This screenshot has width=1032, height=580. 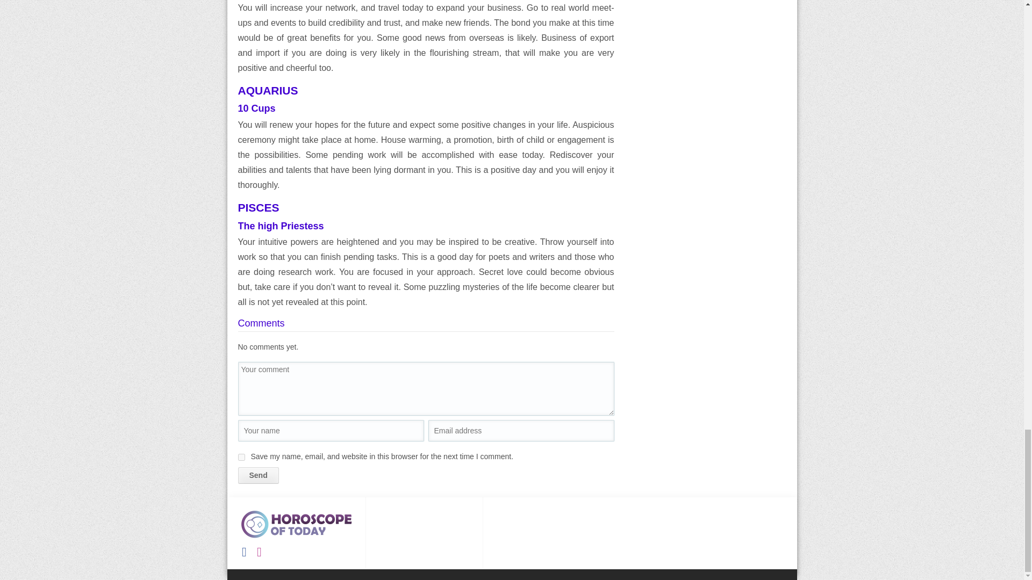 I want to click on HoroscopeOfToday, so click(x=297, y=524).